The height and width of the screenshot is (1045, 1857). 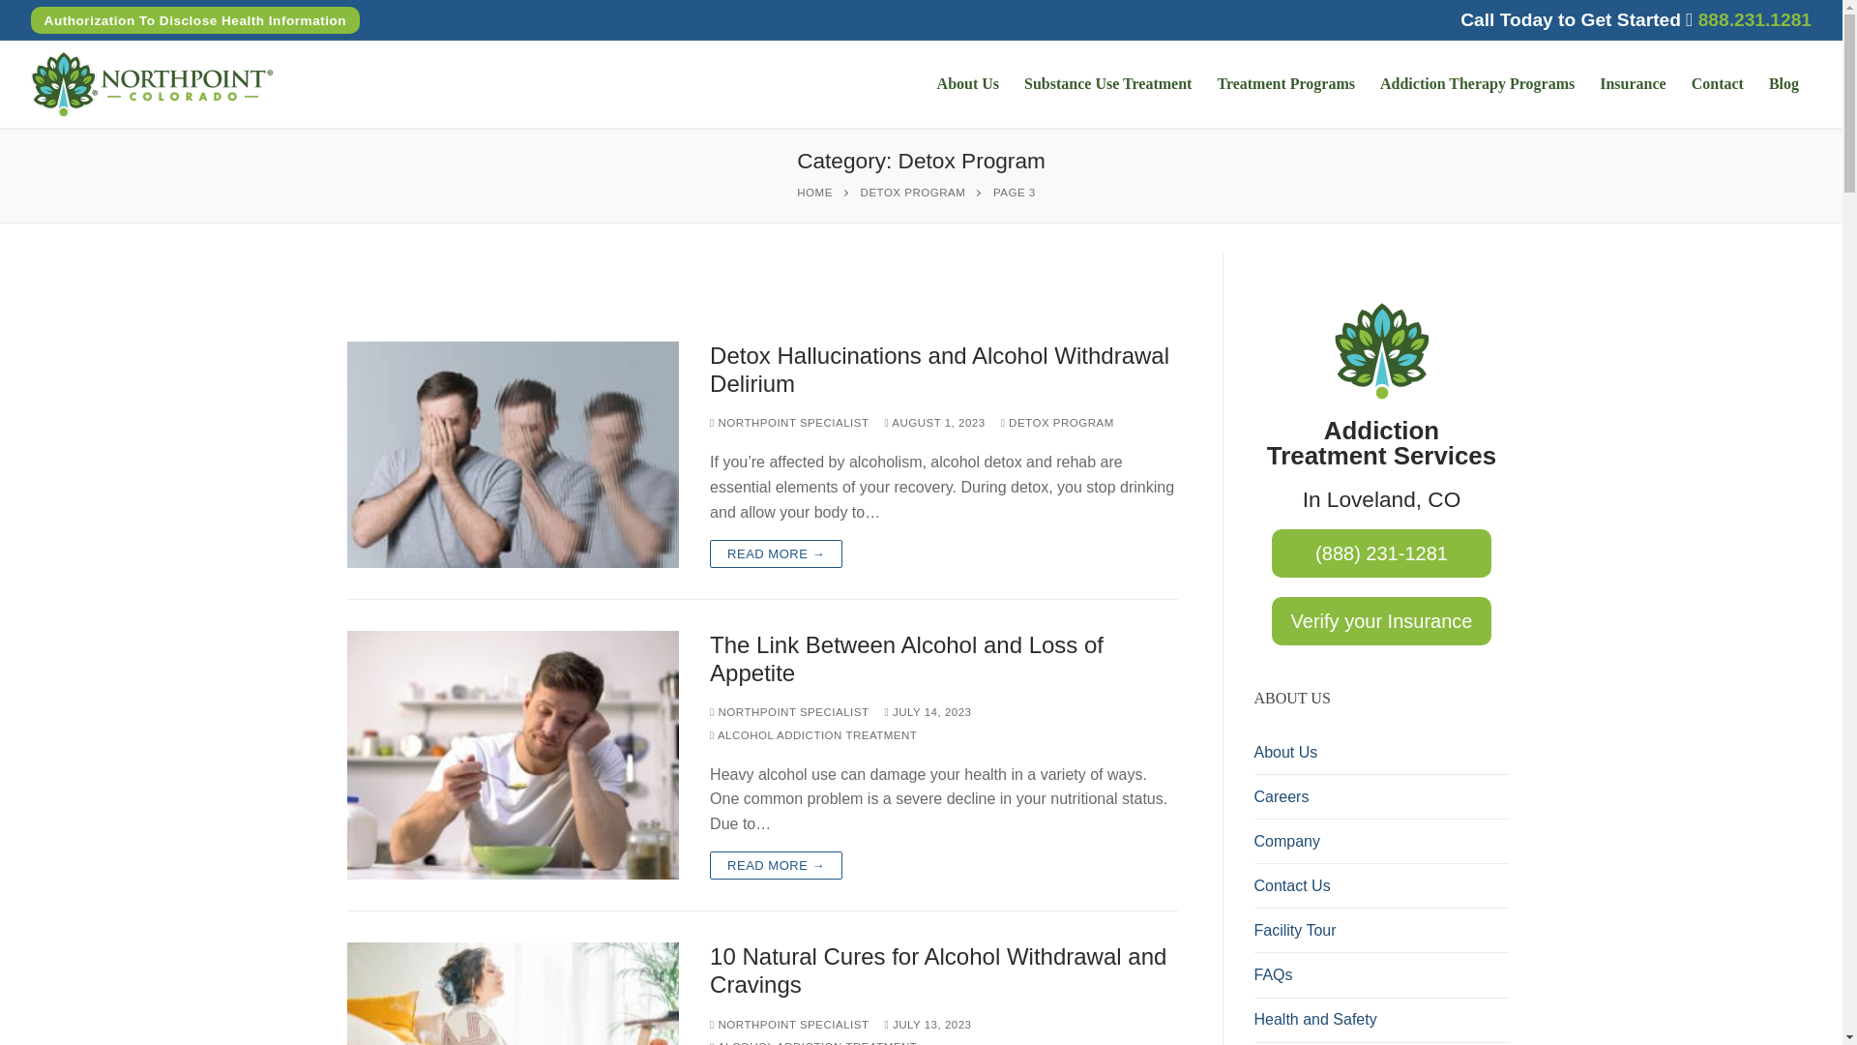 I want to click on Treatment Programs, so click(x=1284, y=83).